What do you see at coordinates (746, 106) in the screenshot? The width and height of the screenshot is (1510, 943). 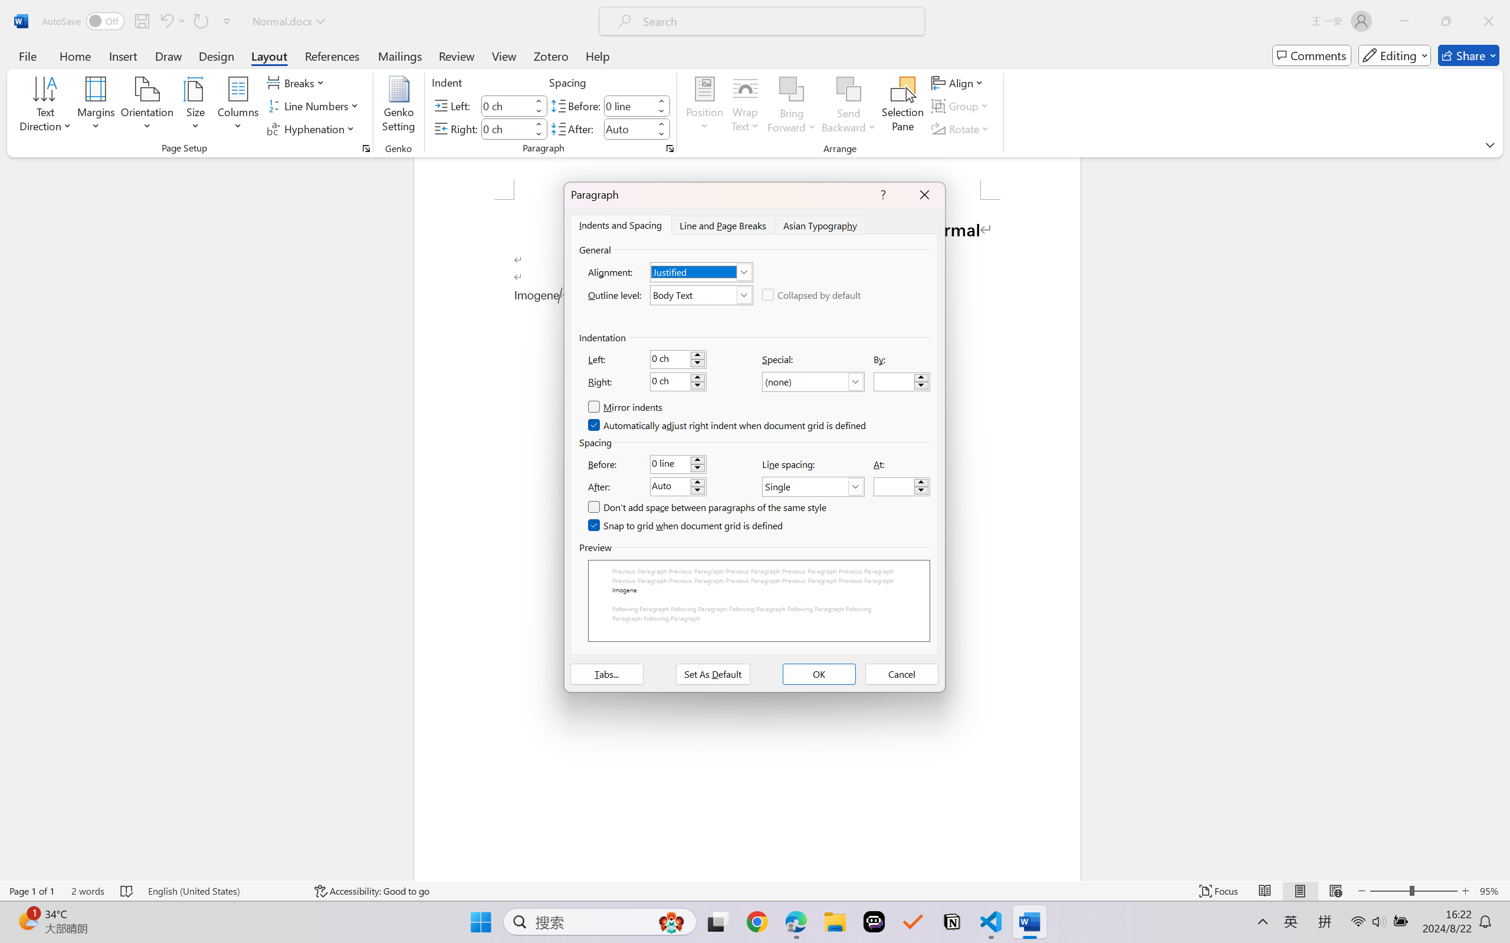 I see `Wrap Text` at bounding box center [746, 106].